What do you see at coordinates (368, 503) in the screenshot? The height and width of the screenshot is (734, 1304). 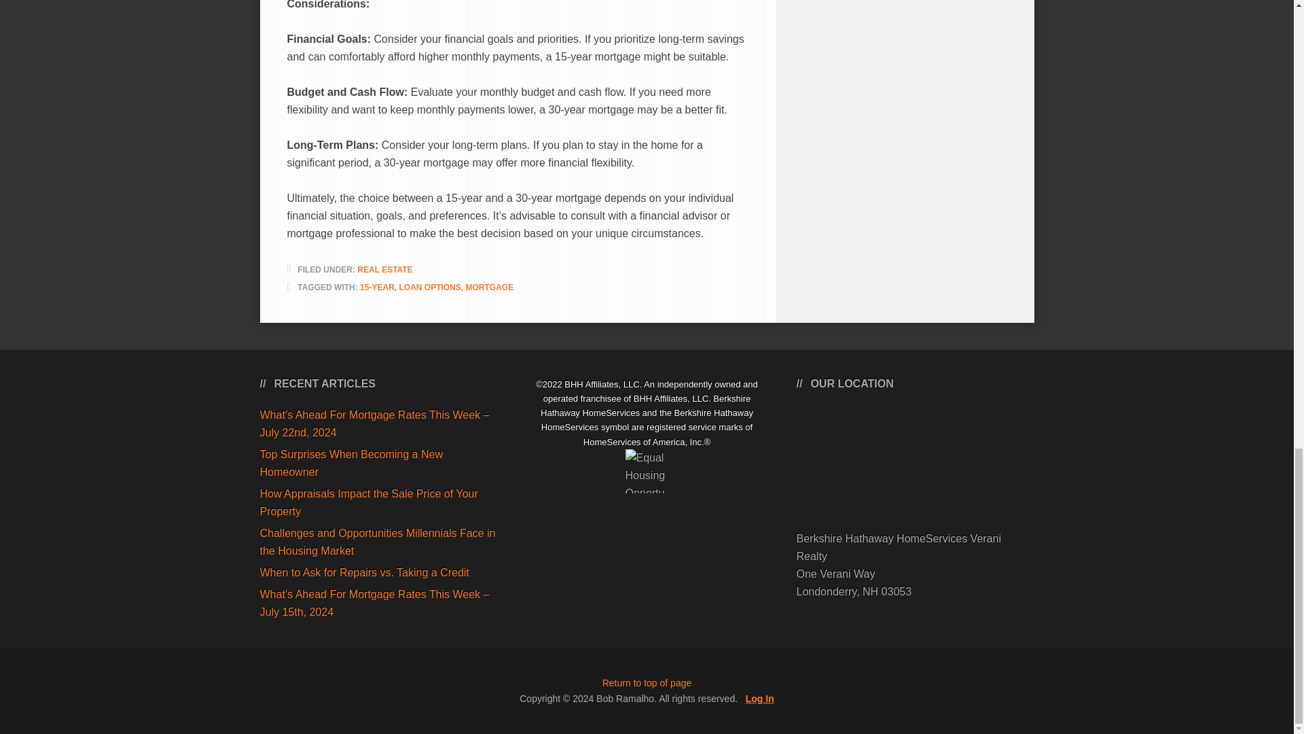 I see `How Appraisals Impact the Sale Price of Your Property` at bounding box center [368, 503].